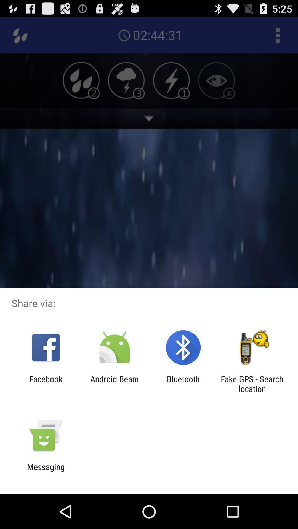 This screenshot has width=298, height=529. I want to click on select app at the bottom right corner, so click(252, 384).